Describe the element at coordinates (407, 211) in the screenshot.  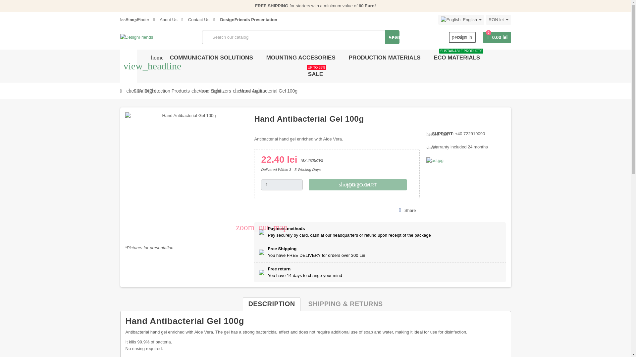
I see `Log in to your customer account` at that location.